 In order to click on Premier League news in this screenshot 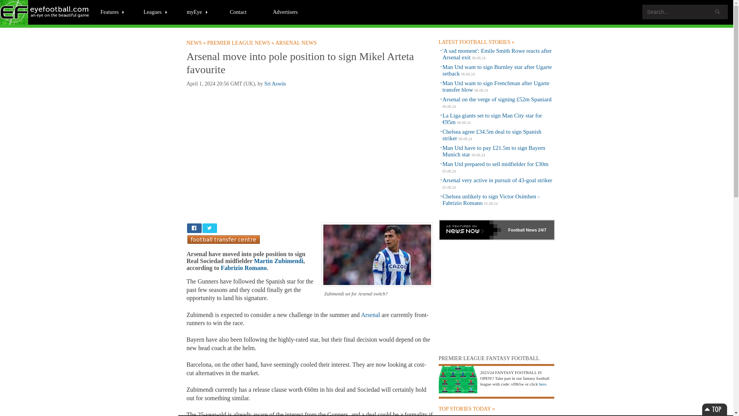, I will do `click(241, 43)`.